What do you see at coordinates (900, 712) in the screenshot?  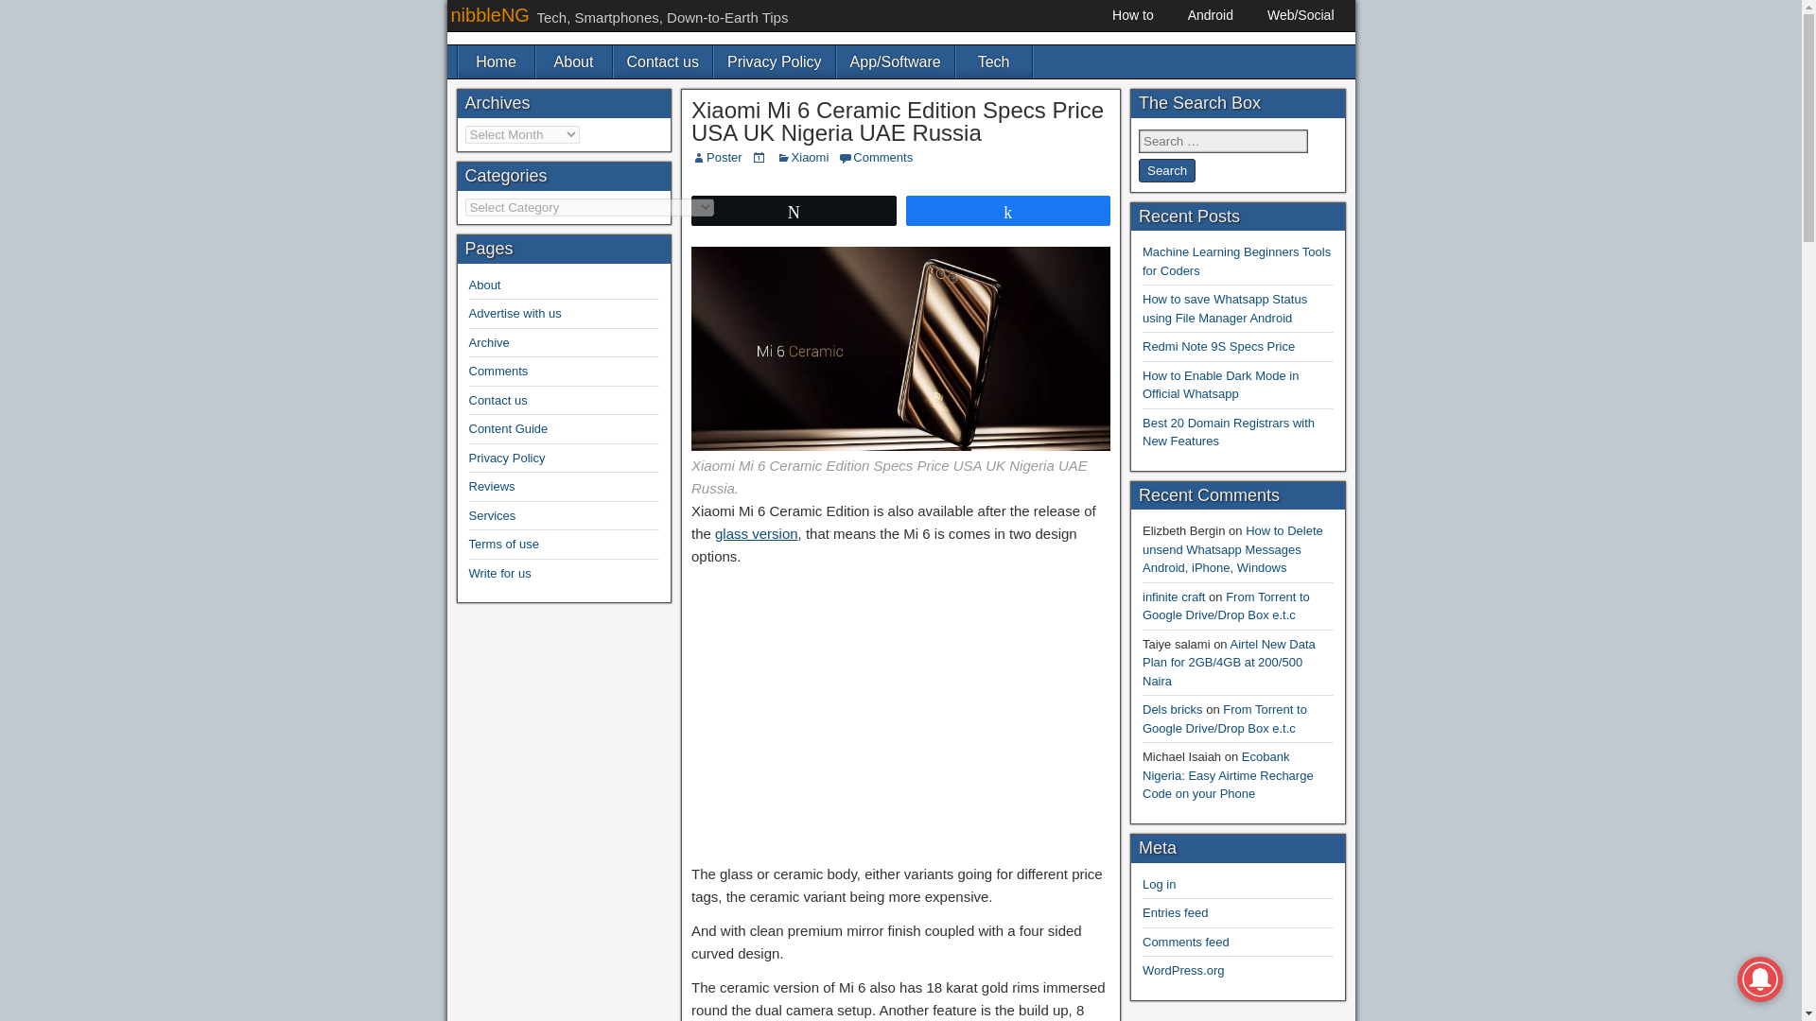 I see `Advertisement` at bounding box center [900, 712].